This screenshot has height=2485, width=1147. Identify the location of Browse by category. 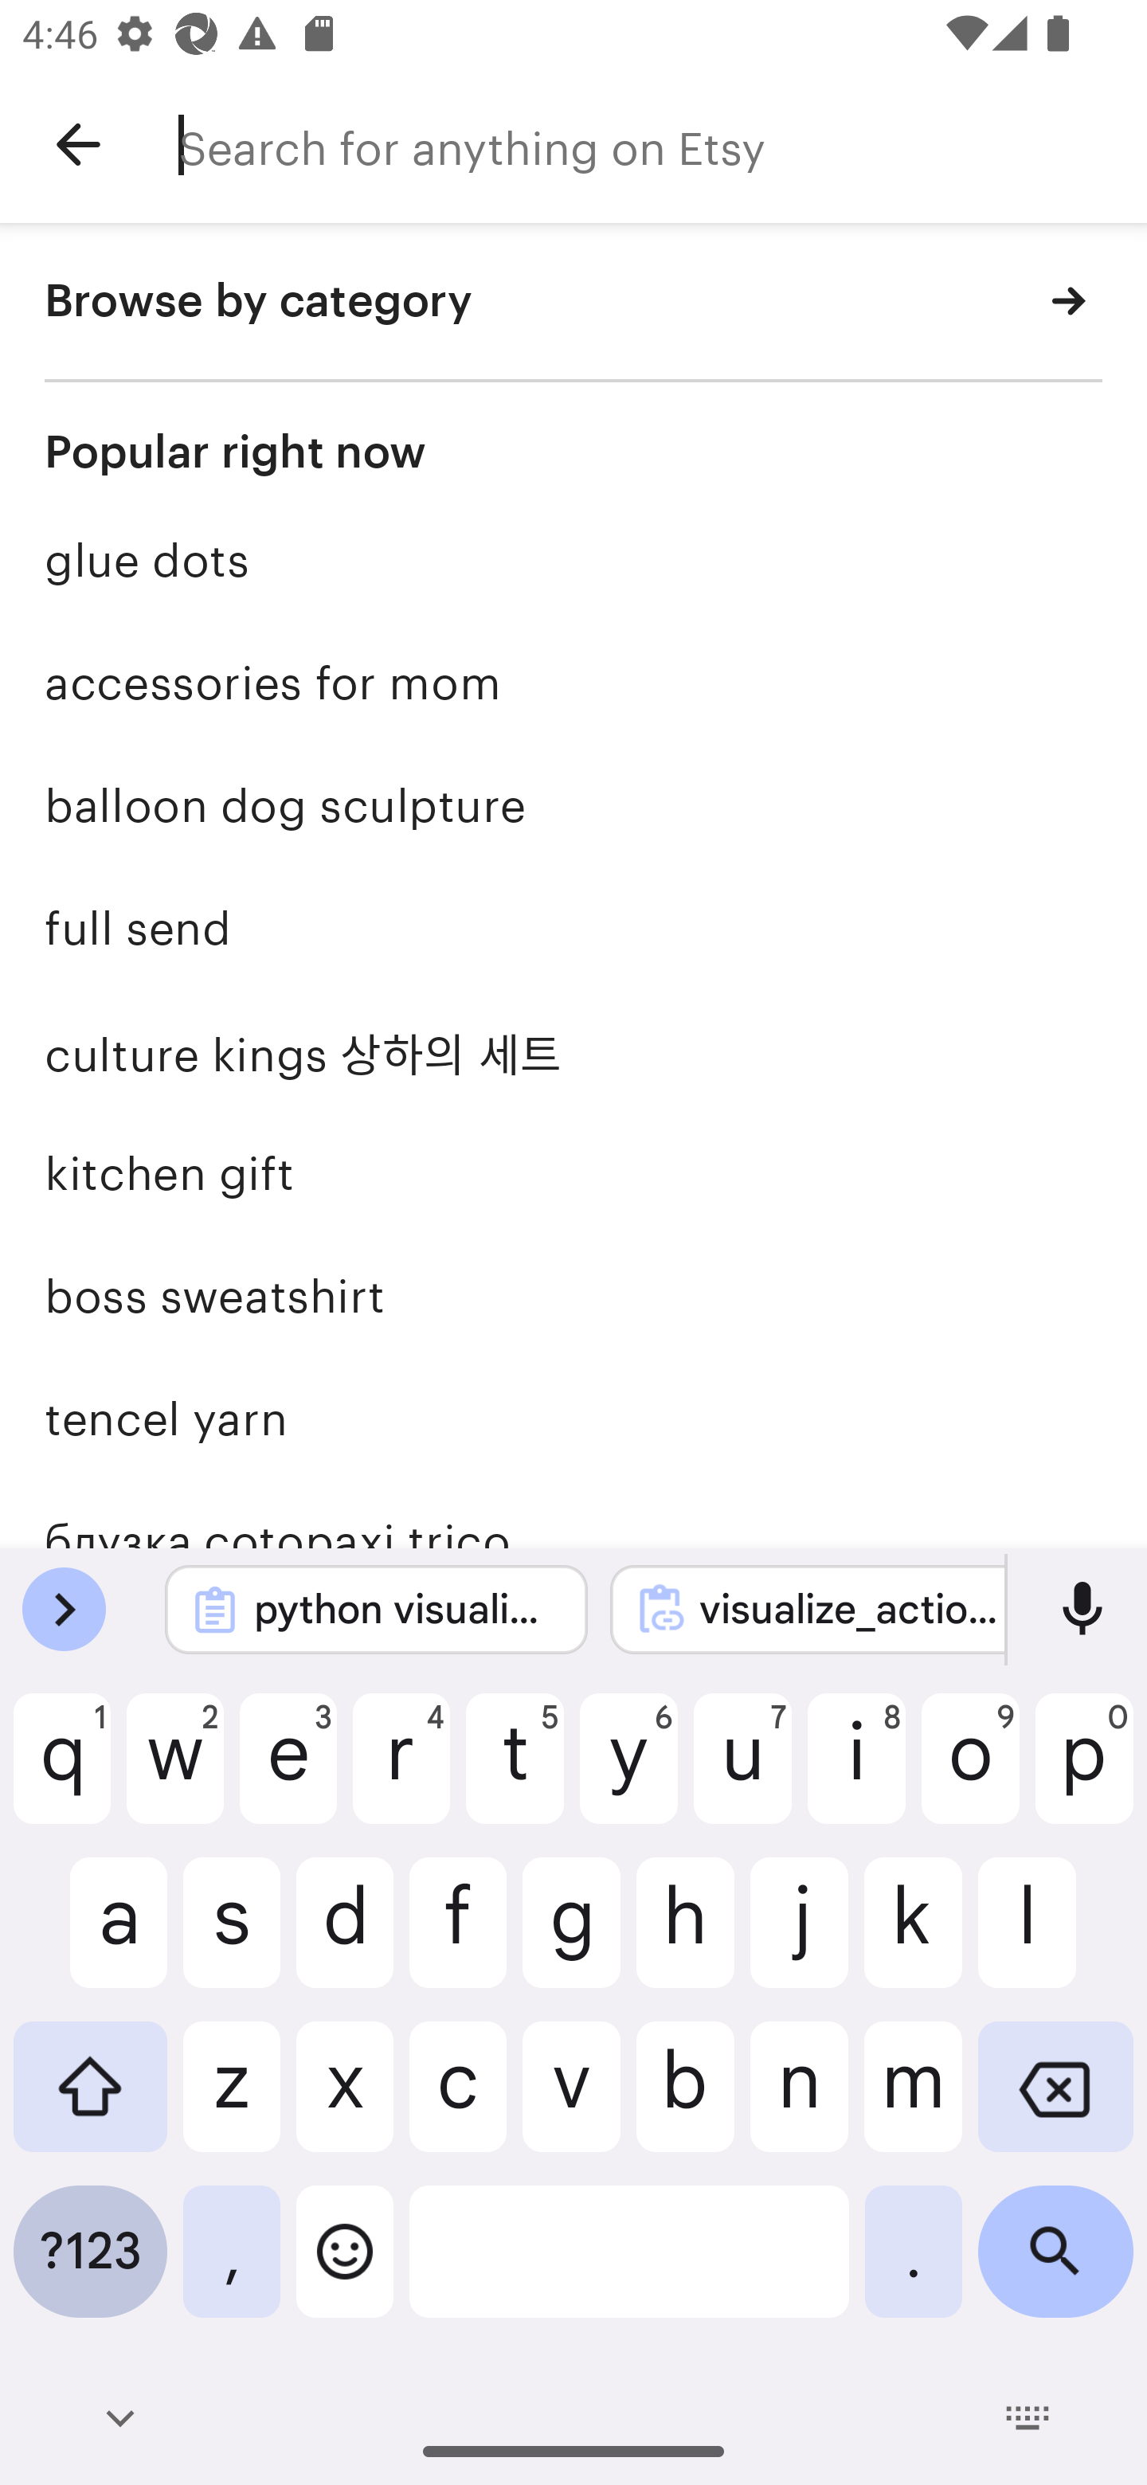
(573, 303).